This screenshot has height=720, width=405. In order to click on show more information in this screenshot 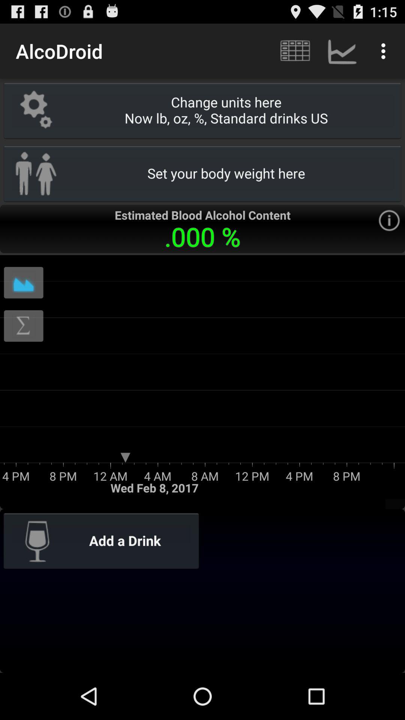, I will do `click(389, 220)`.